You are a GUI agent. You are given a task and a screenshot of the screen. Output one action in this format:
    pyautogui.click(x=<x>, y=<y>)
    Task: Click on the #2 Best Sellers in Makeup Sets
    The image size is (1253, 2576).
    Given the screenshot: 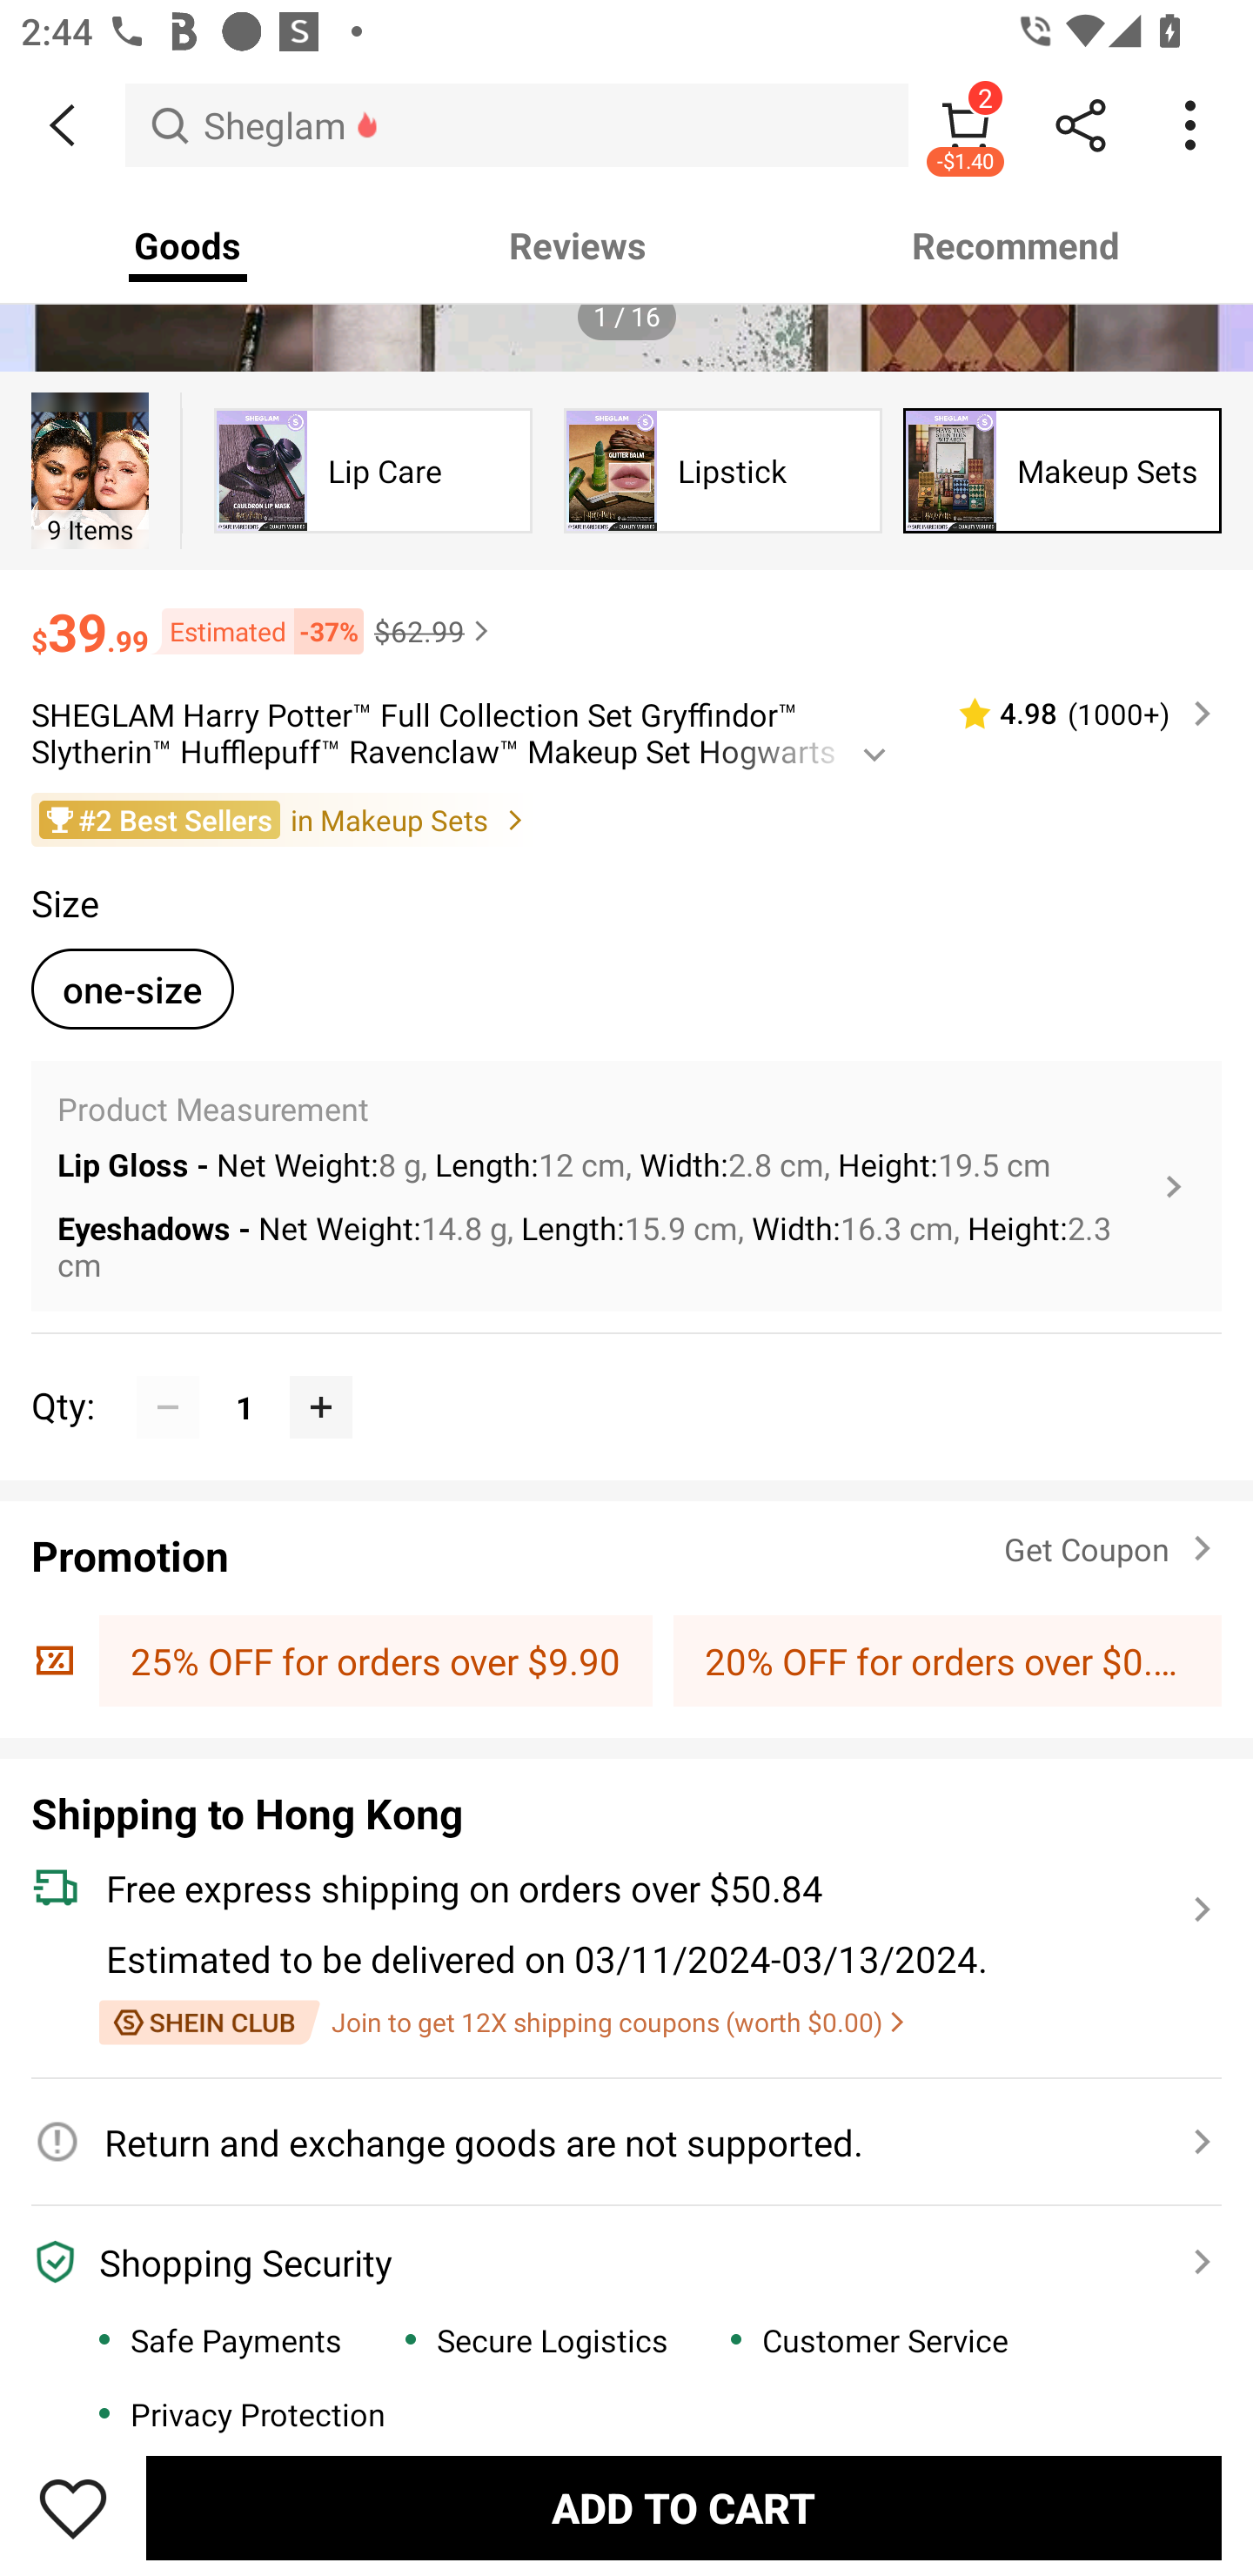 What is the action you would take?
    pyautogui.click(x=626, y=820)
    